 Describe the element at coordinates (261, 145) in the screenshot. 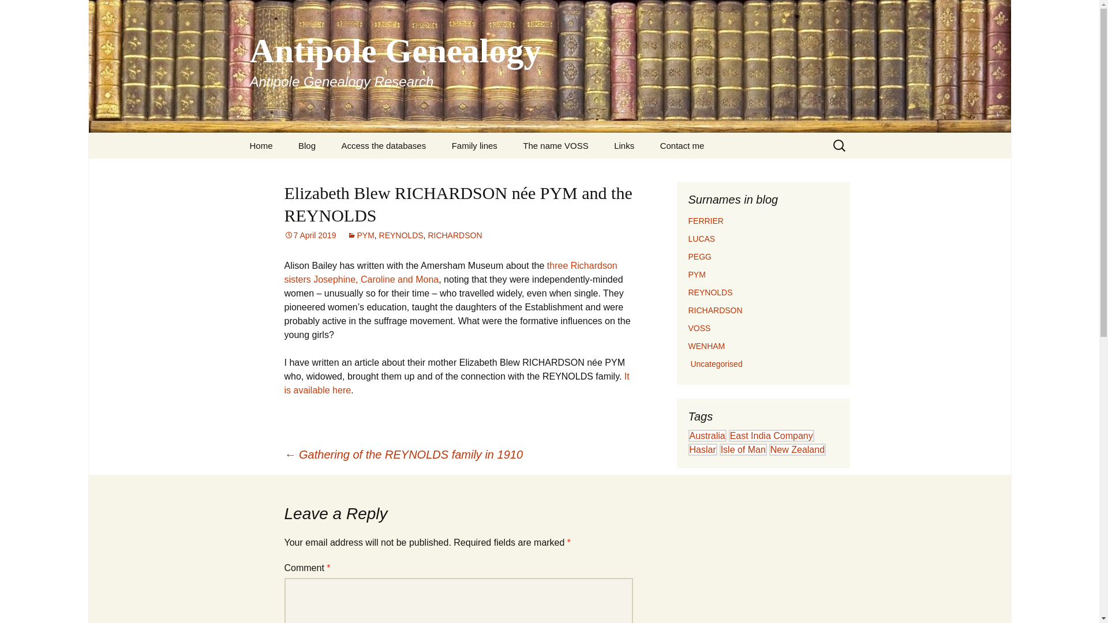

I see `Home` at that location.